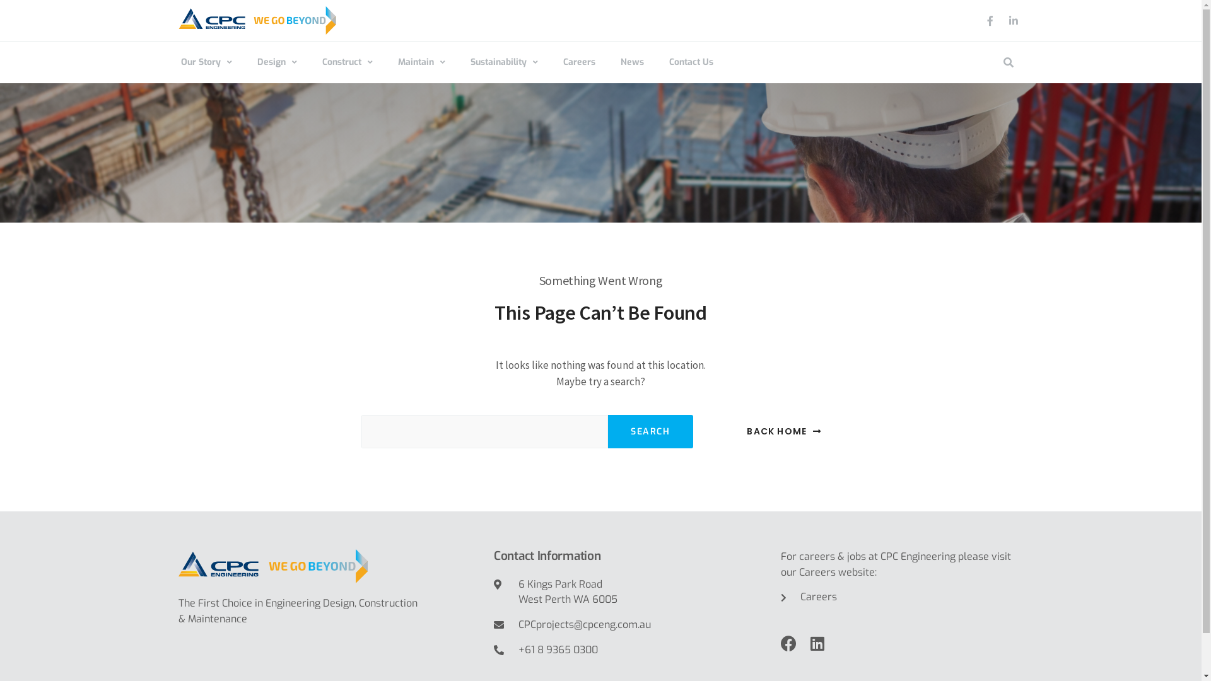  What do you see at coordinates (347, 62) in the screenshot?
I see `Construct` at bounding box center [347, 62].